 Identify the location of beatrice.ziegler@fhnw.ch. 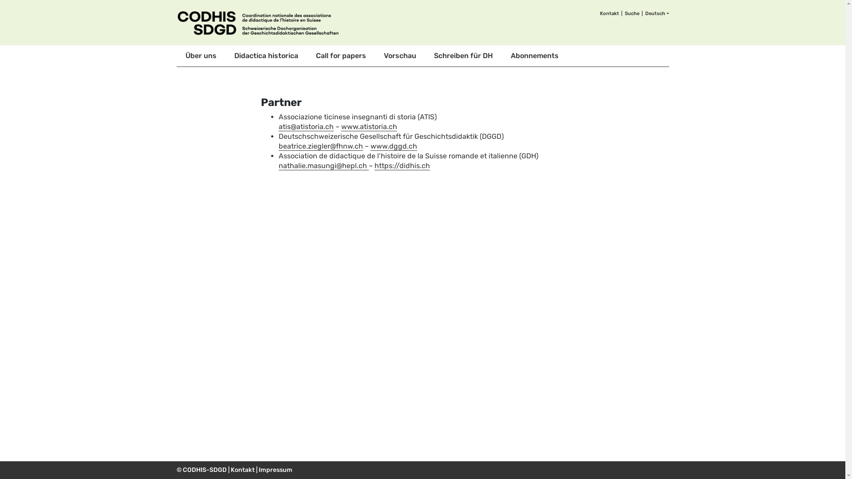
(321, 146).